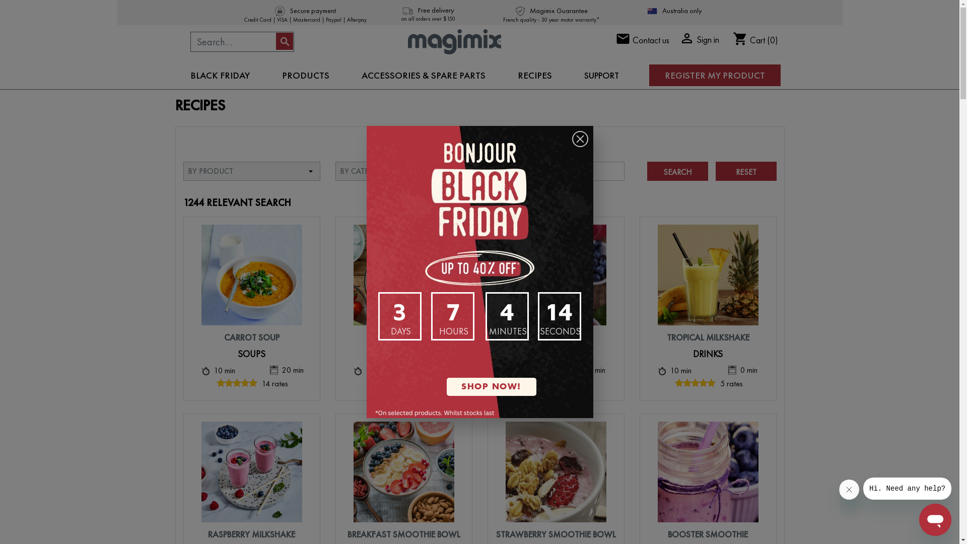 Image resolution: width=967 pixels, height=544 pixels. I want to click on GAZPACHO
SOUPS
15 min
0 min
12 rates, so click(403, 307).